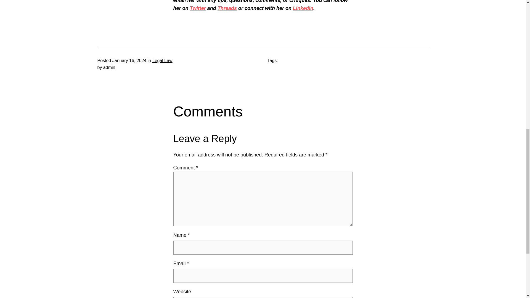 The height and width of the screenshot is (298, 530). What do you see at coordinates (303, 8) in the screenshot?
I see `LinkedIn` at bounding box center [303, 8].